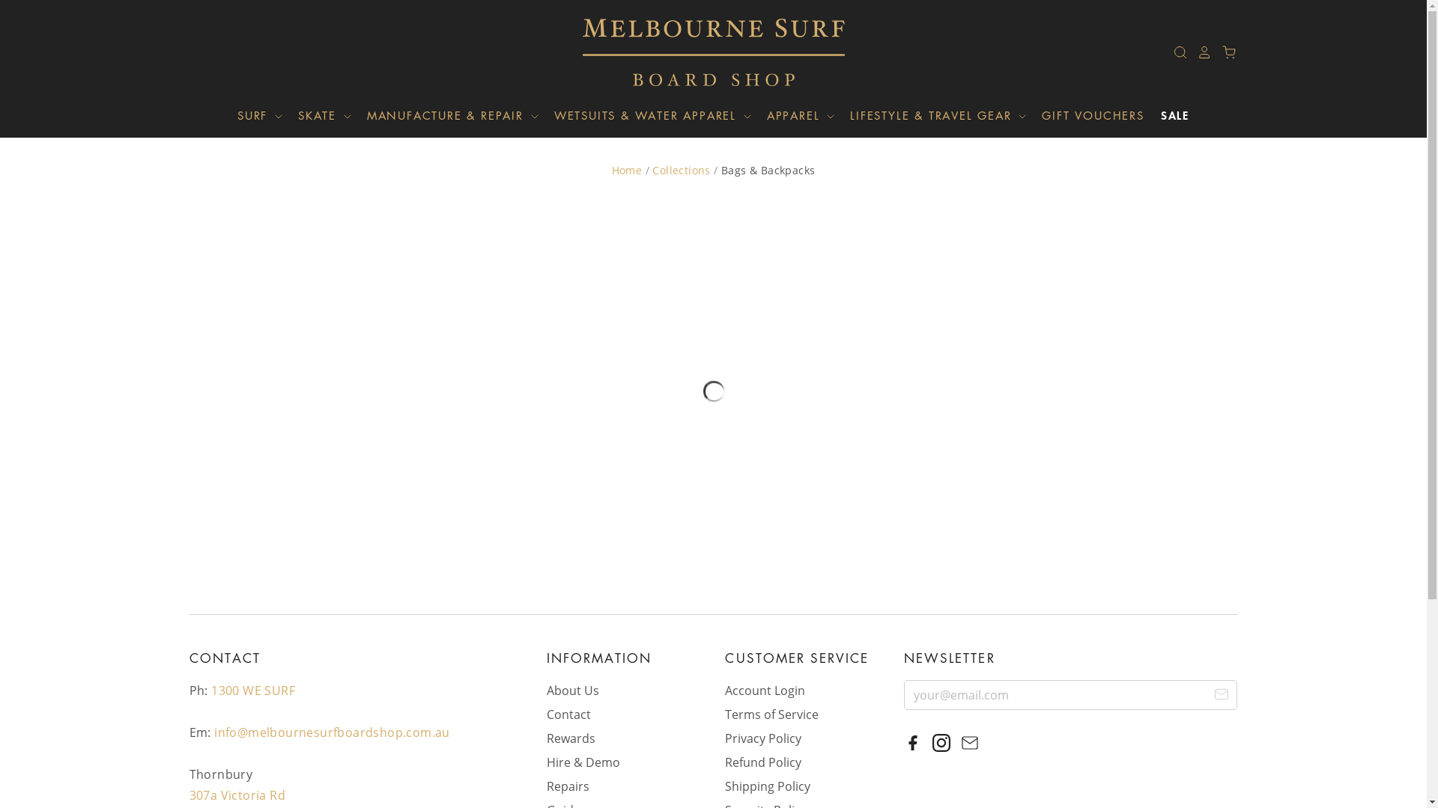 This screenshot has width=1438, height=808. I want to click on info@melbournesurfboardshop.com.au, so click(333, 732).